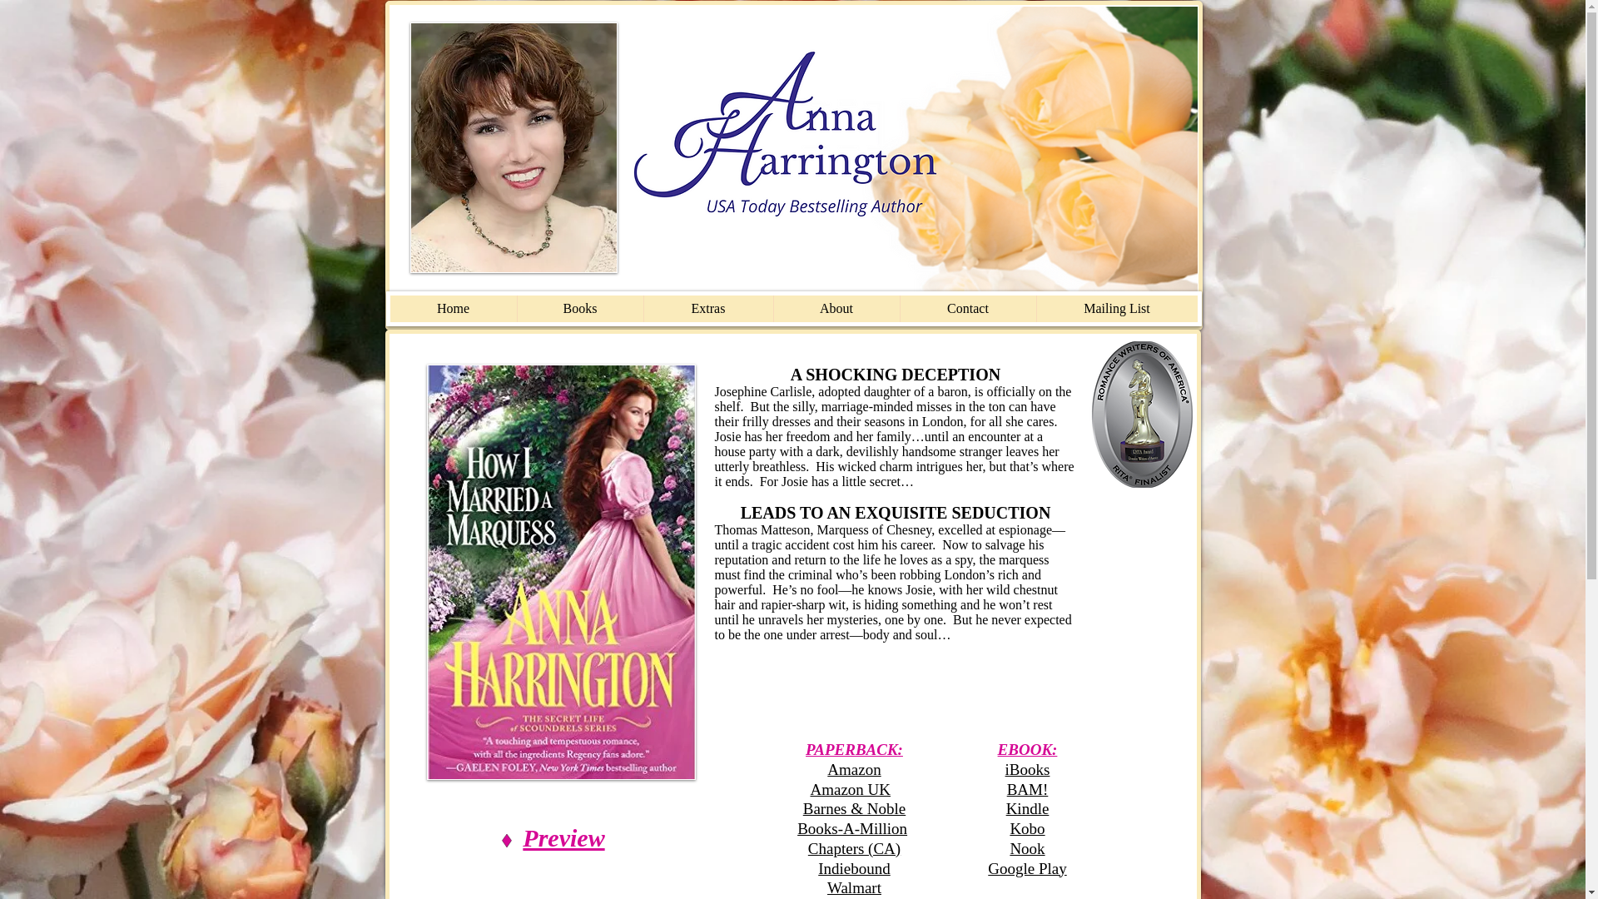 Image resolution: width=1598 pixels, height=899 pixels. I want to click on Google Play, so click(1026, 867).